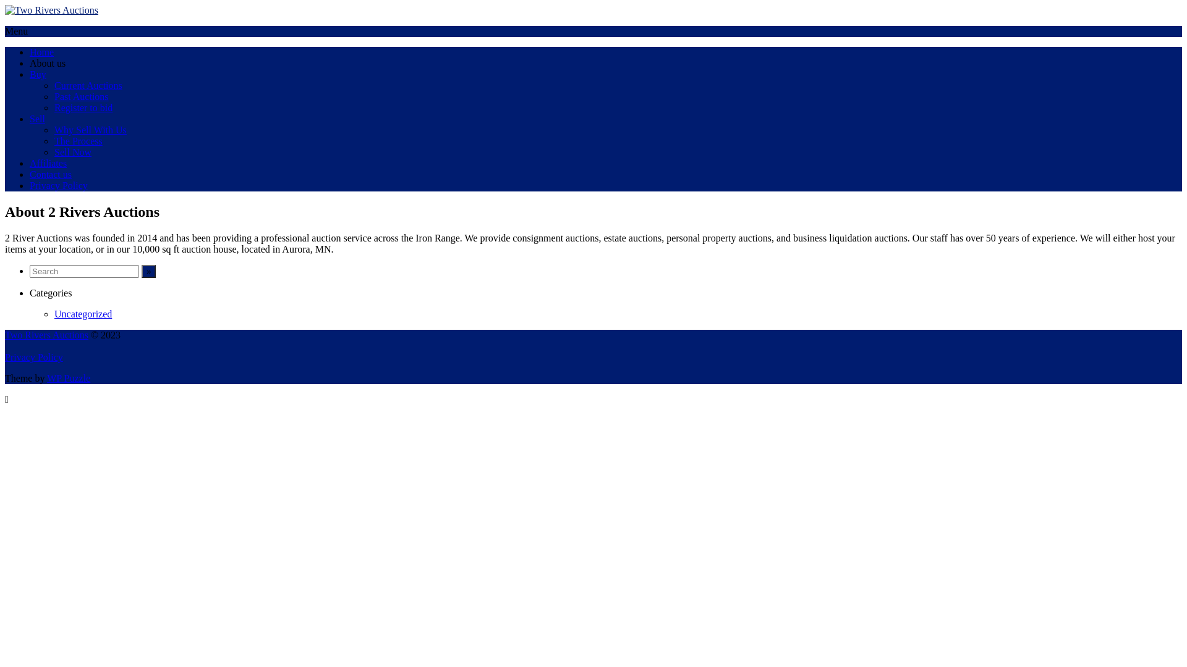 The image size is (1187, 667). What do you see at coordinates (51, 174) in the screenshot?
I see `Contact us` at bounding box center [51, 174].